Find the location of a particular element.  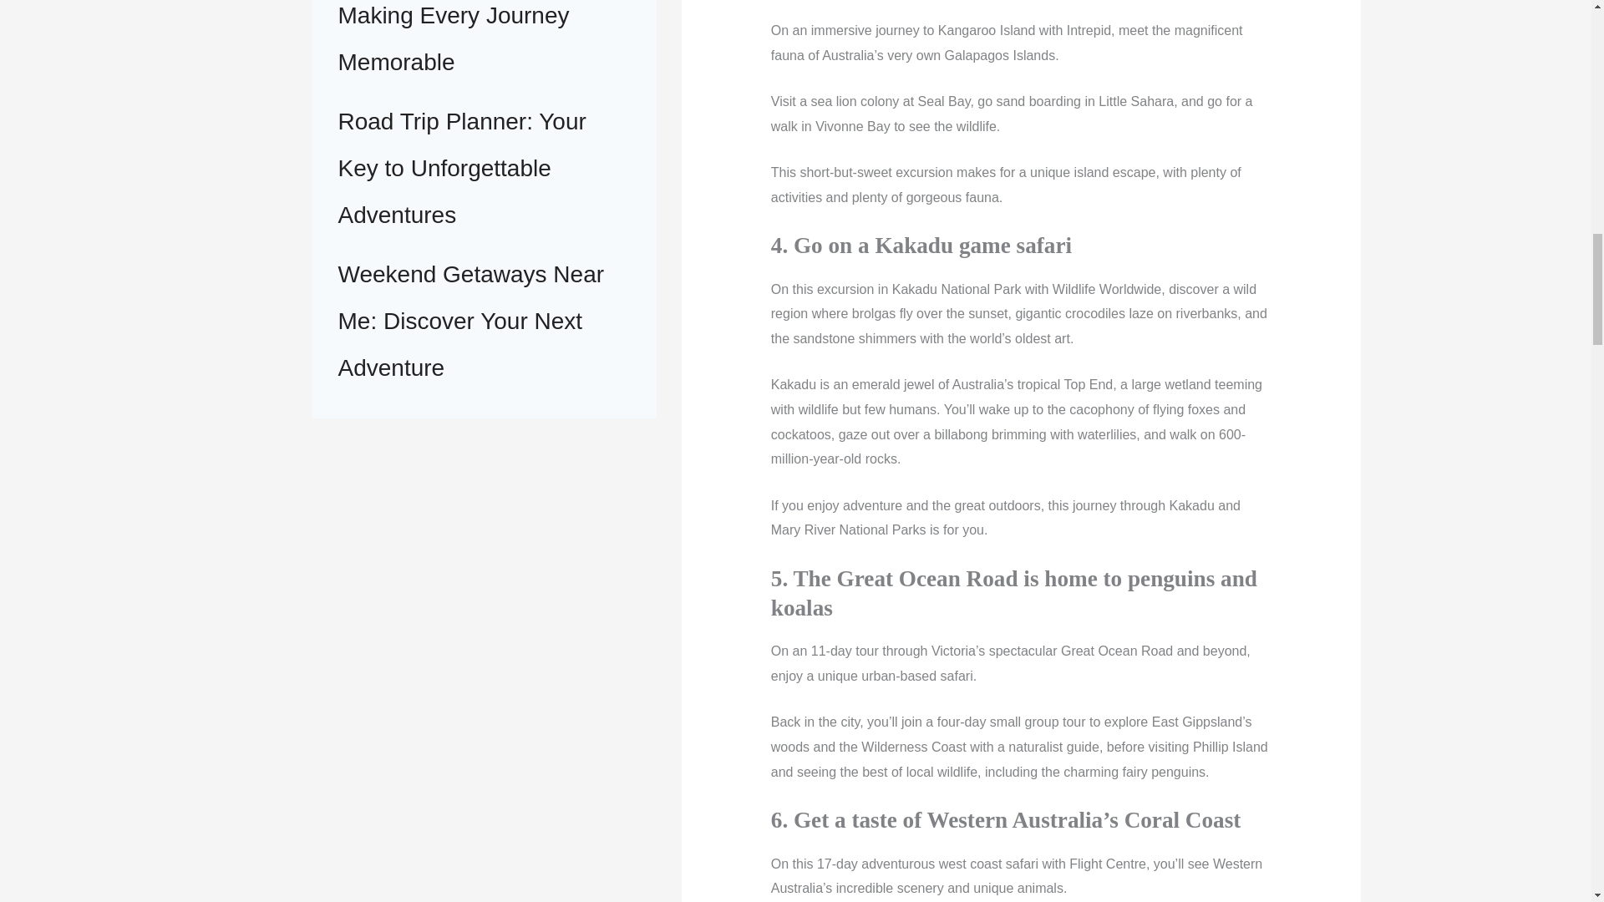

Virgin Australia Flights: Making Every Journey Memorable is located at coordinates (455, 37).